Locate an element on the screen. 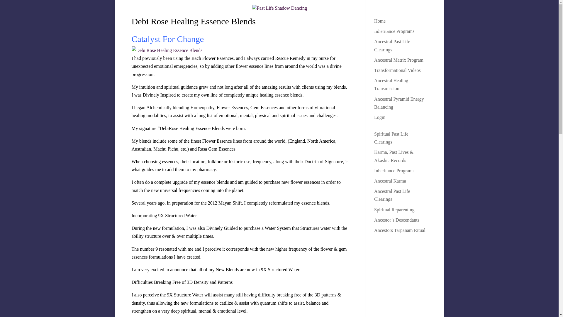 This screenshot has height=317, width=563. Ancestral Matrix Program is located at coordinates (399, 60).